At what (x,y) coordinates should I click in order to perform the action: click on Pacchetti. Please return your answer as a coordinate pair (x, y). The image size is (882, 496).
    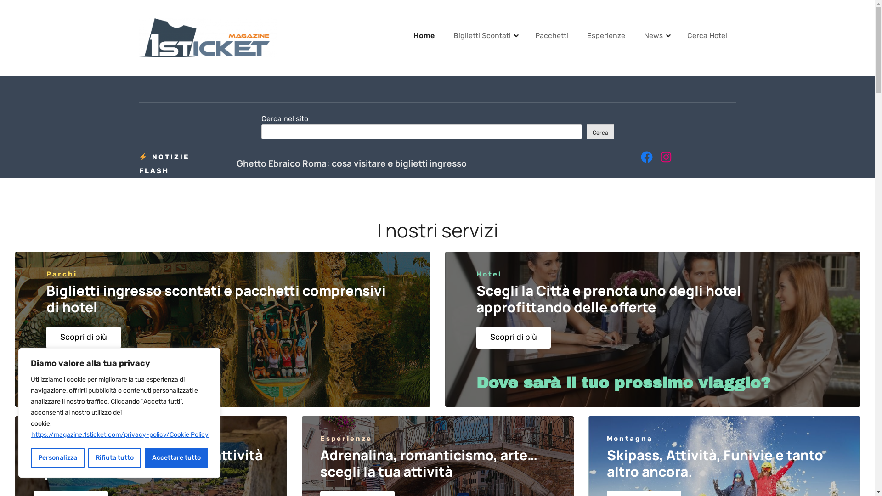
    Looking at the image, I should click on (551, 36).